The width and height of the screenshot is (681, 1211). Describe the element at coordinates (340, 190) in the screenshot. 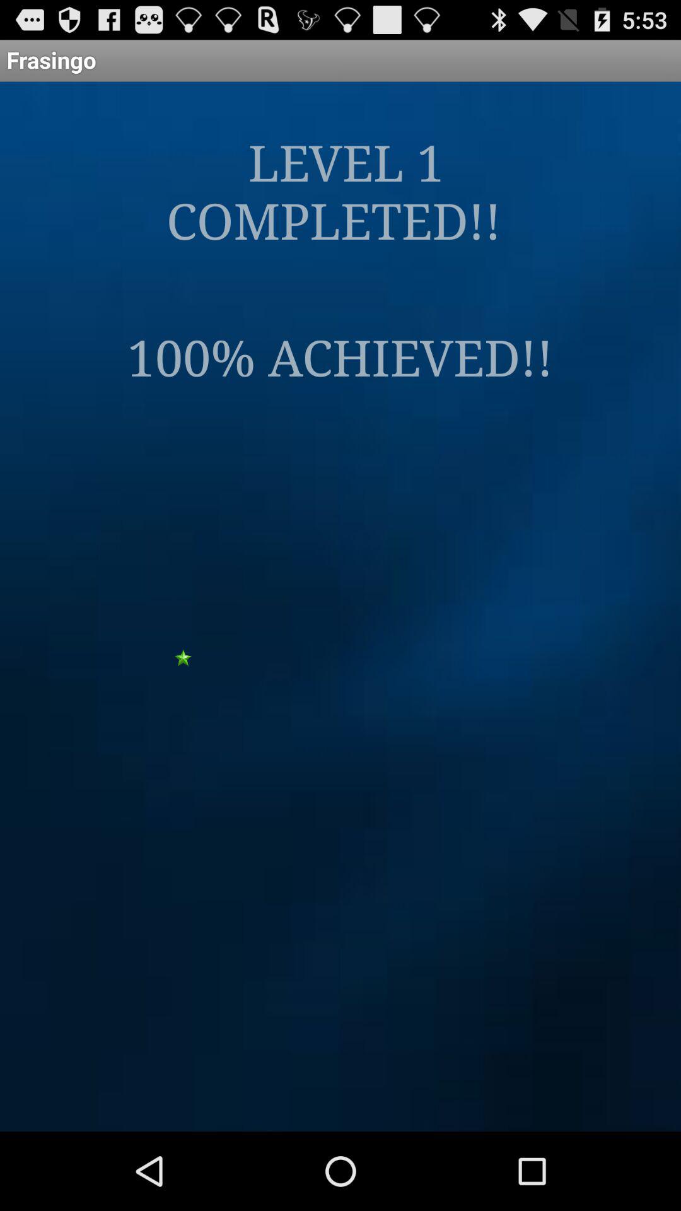

I see `turn off icon above the  100% achieved!!  icon` at that location.